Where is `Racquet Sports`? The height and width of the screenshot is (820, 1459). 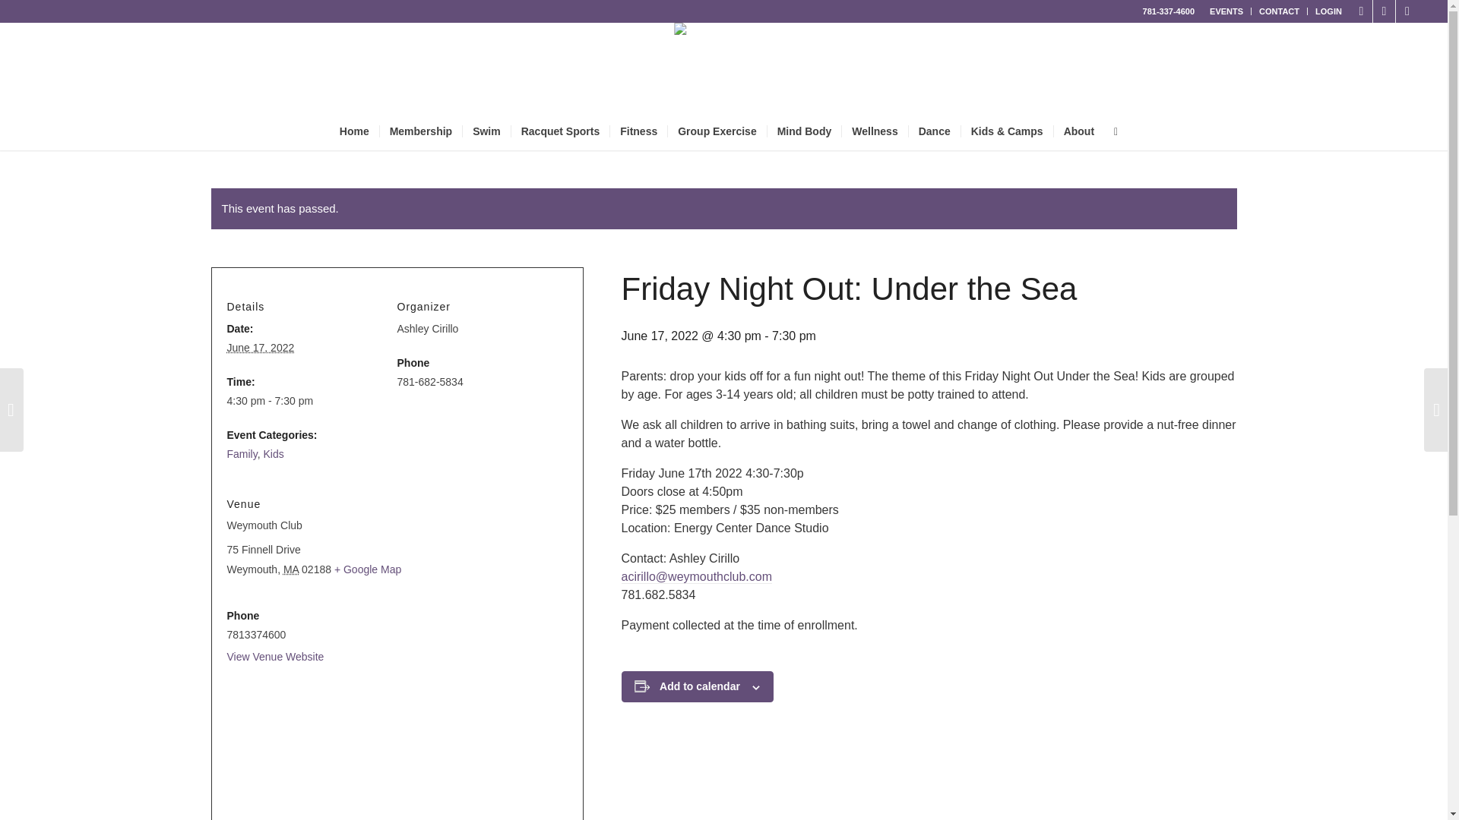
Racquet Sports is located at coordinates (560, 131).